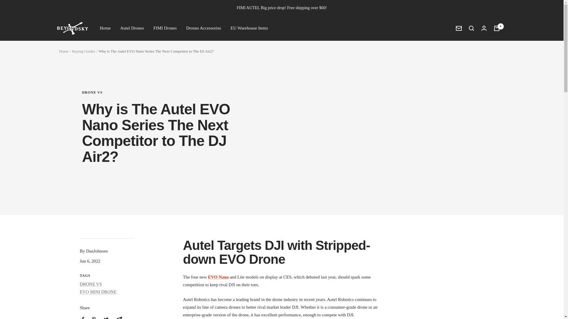 Image resolution: width=568 pixels, height=319 pixels. Describe the element at coordinates (458, 28) in the screenshot. I see `Newsletter` at that location.